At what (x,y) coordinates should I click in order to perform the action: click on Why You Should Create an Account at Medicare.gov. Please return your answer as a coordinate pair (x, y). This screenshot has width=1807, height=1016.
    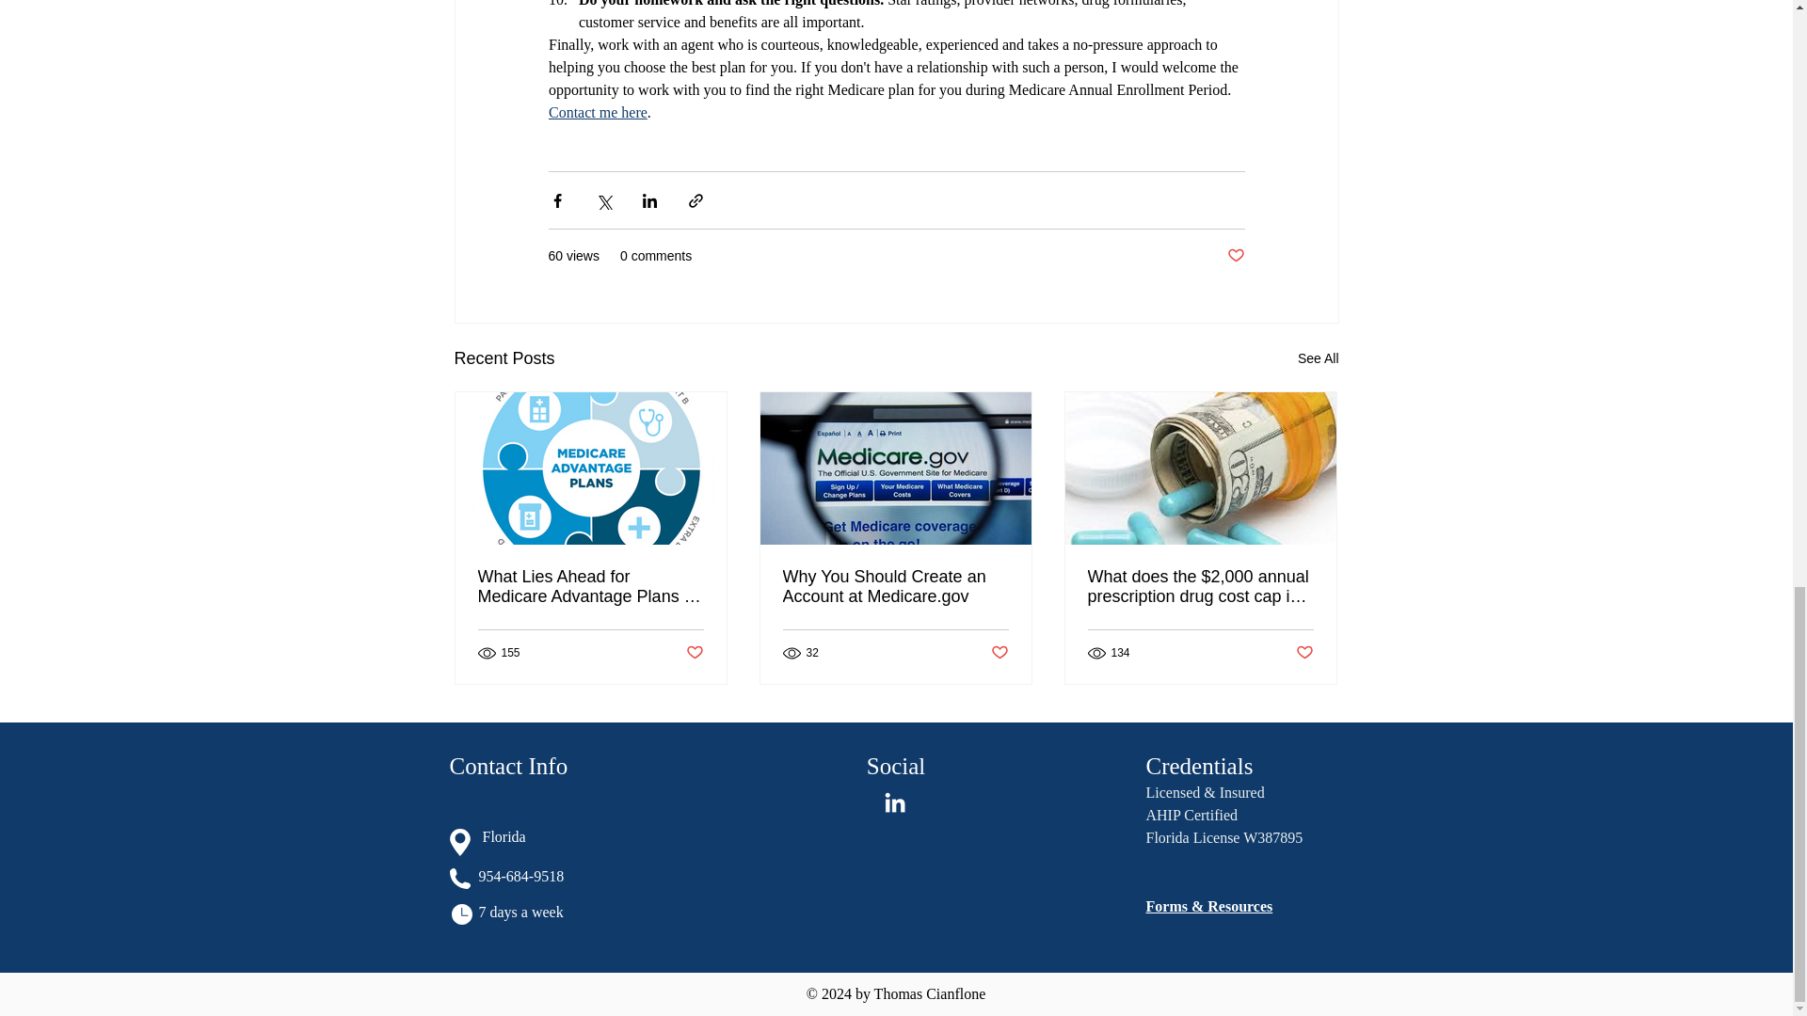
    Looking at the image, I should click on (895, 586).